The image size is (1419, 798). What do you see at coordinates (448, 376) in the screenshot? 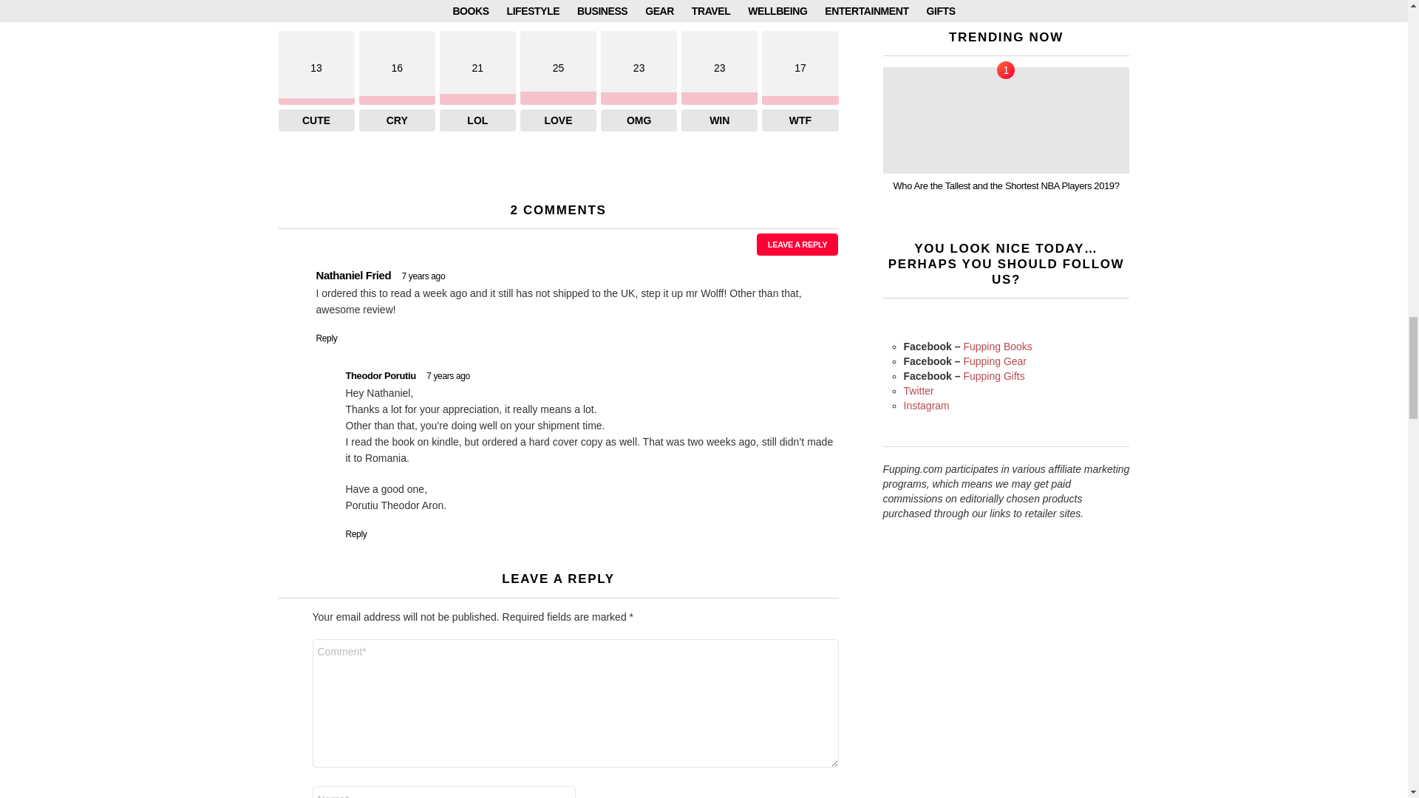
I see `January 21, 2018 at 3:27 pm` at bounding box center [448, 376].